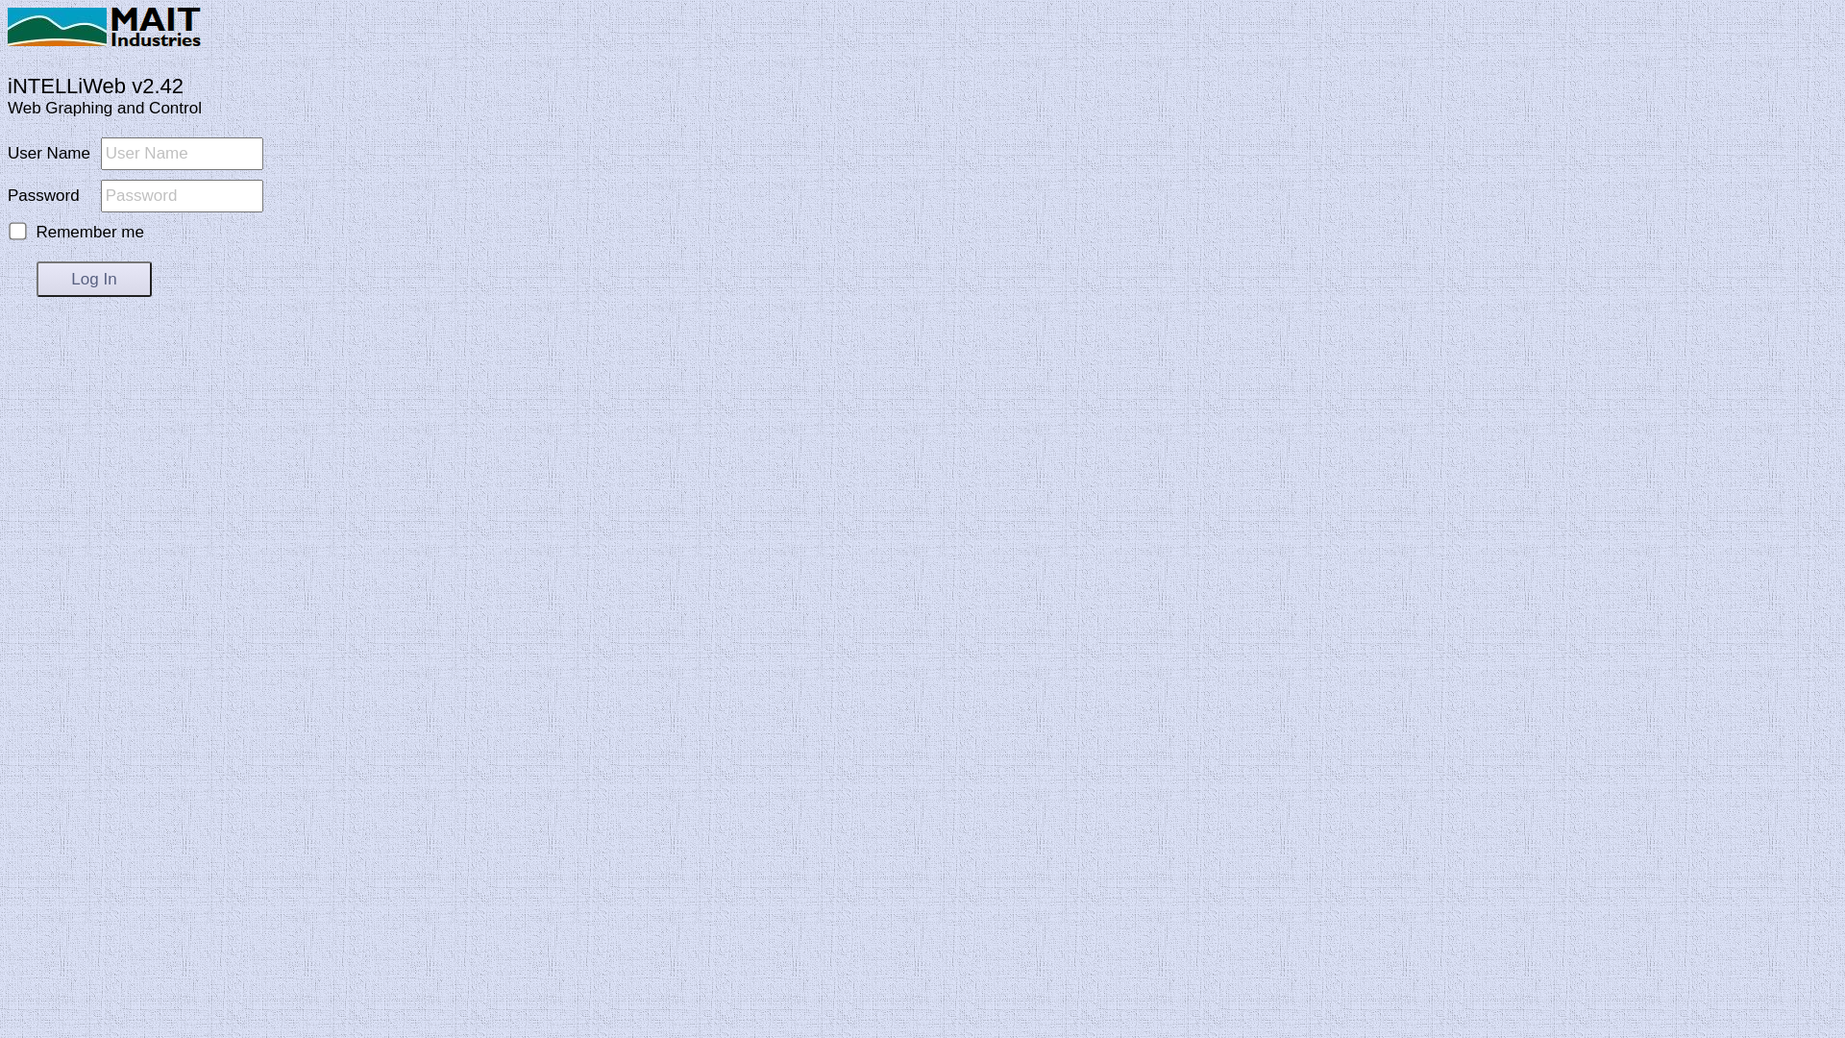 The height and width of the screenshot is (1038, 1845). I want to click on Log In, so click(94, 279).